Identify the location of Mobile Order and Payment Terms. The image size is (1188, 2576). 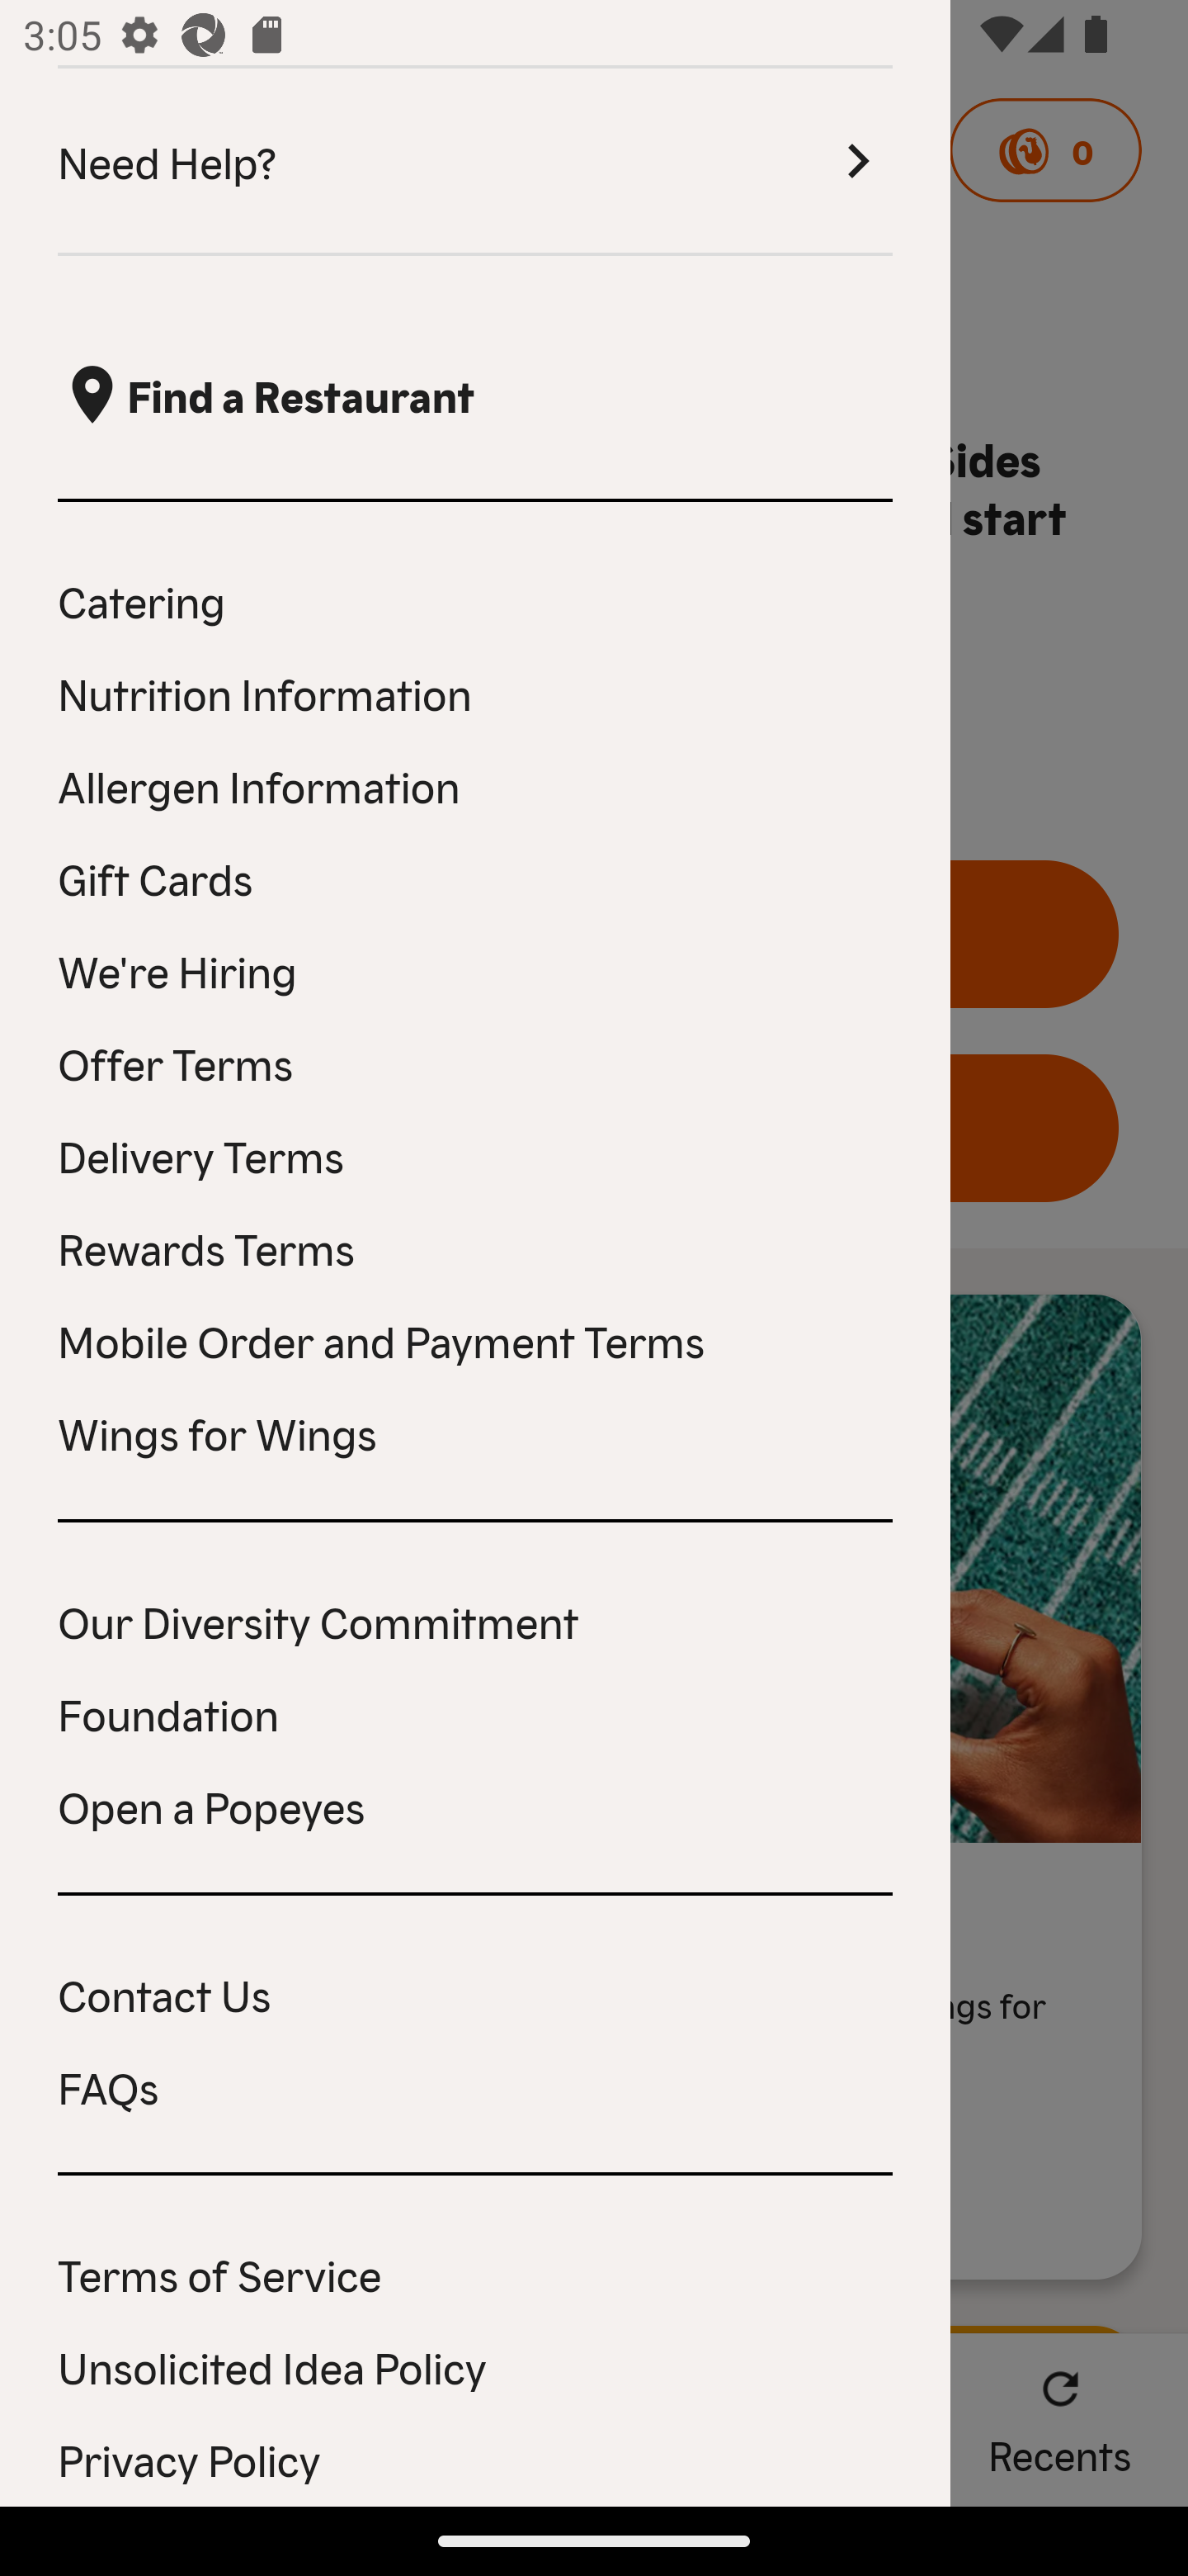
(475, 1339).